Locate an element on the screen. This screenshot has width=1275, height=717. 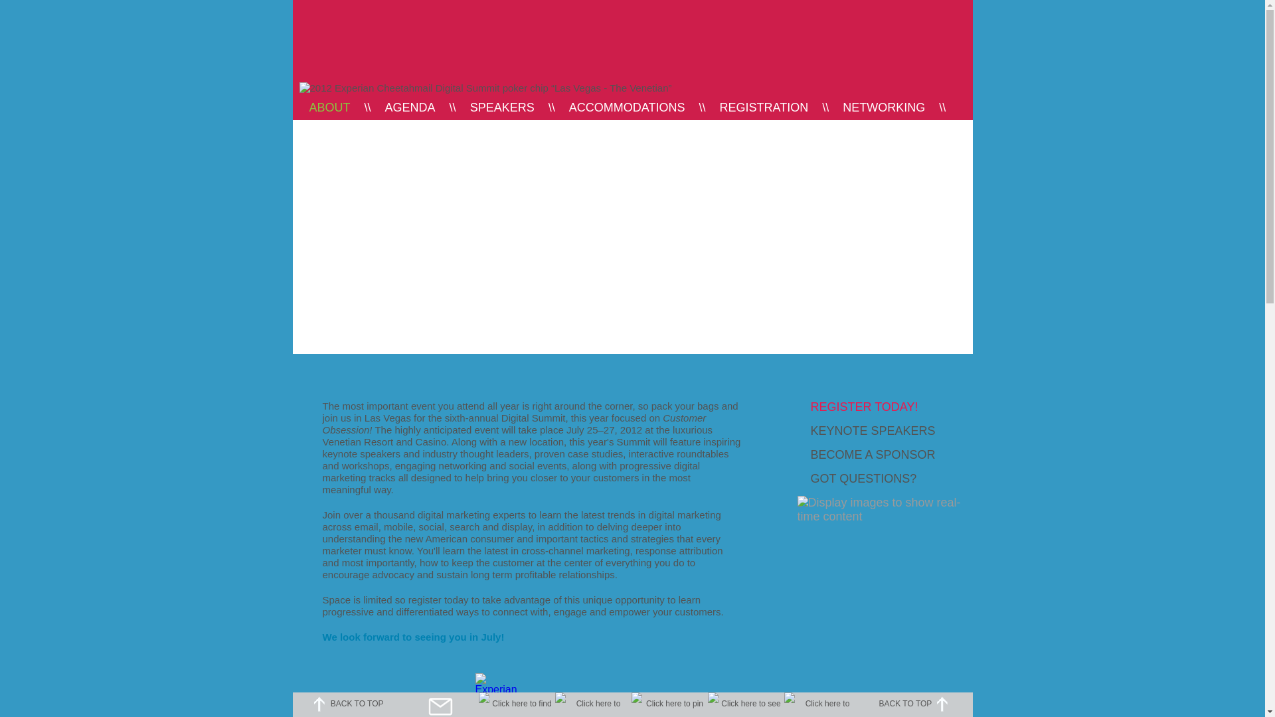
BECOME A SPONSOR is located at coordinates (873, 455).